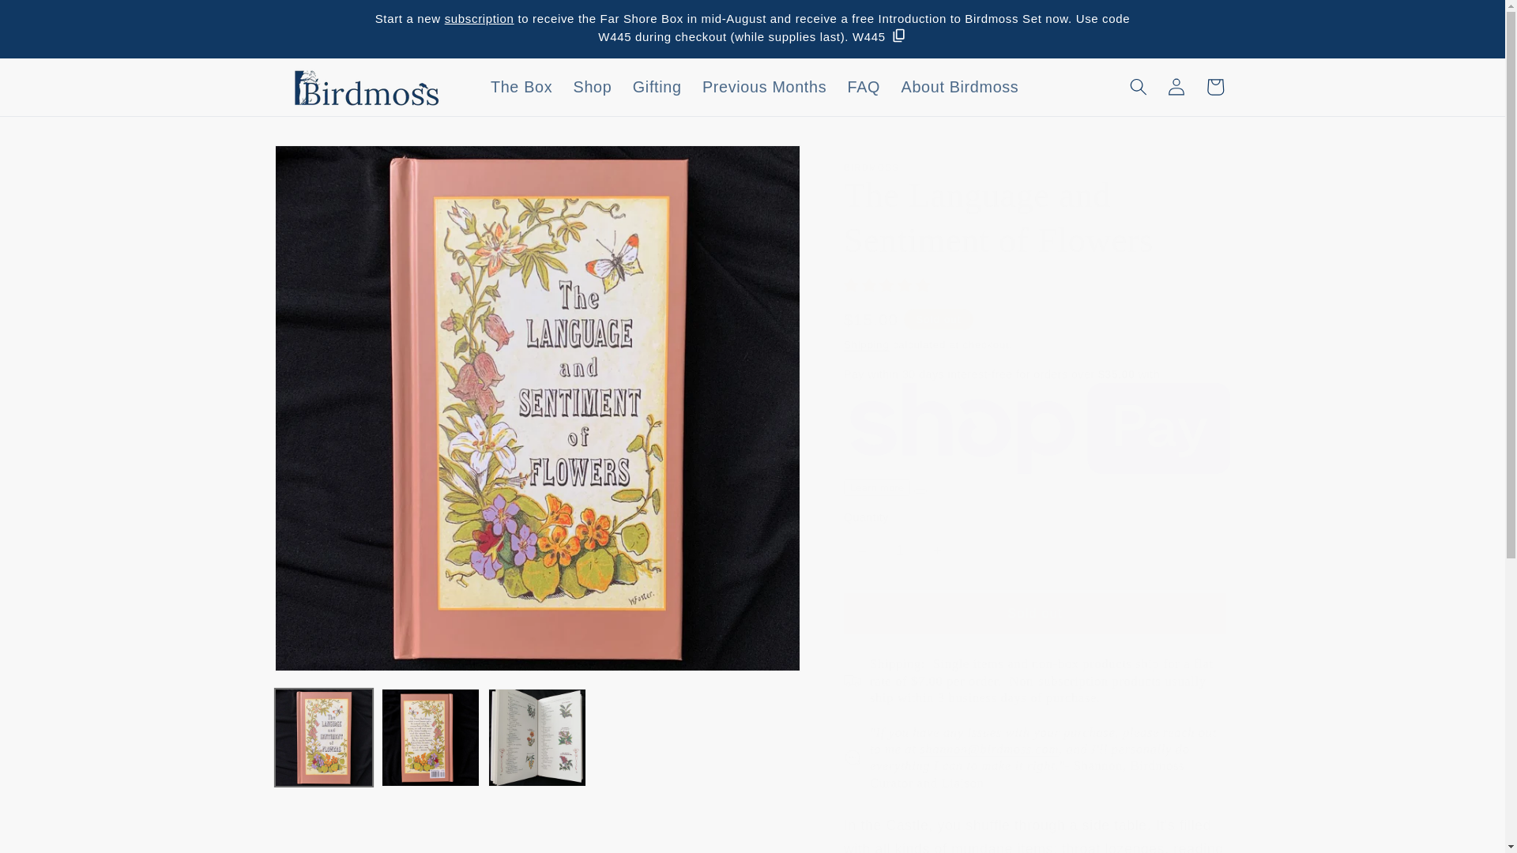  What do you see at coordinates (521, 87) in the screenshot?
I see `The Box` at bounding box center [521, 87].